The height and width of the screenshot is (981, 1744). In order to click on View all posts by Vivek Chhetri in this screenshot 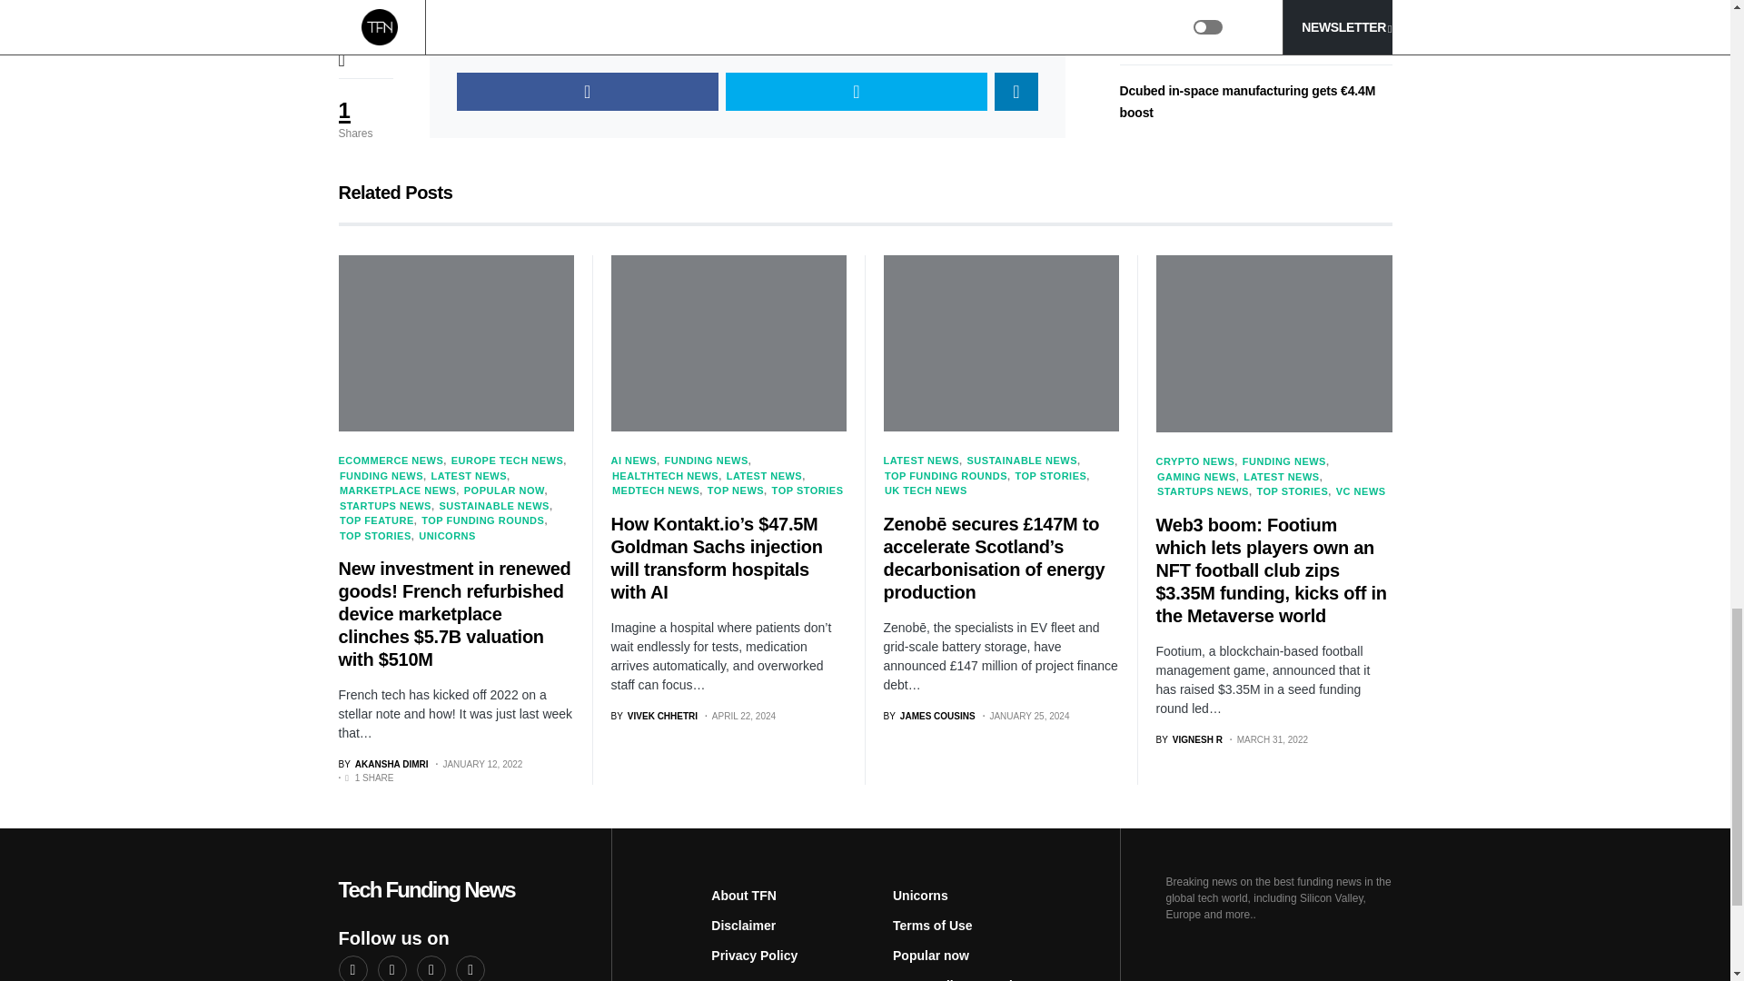, I will do `click(654, 716)`.